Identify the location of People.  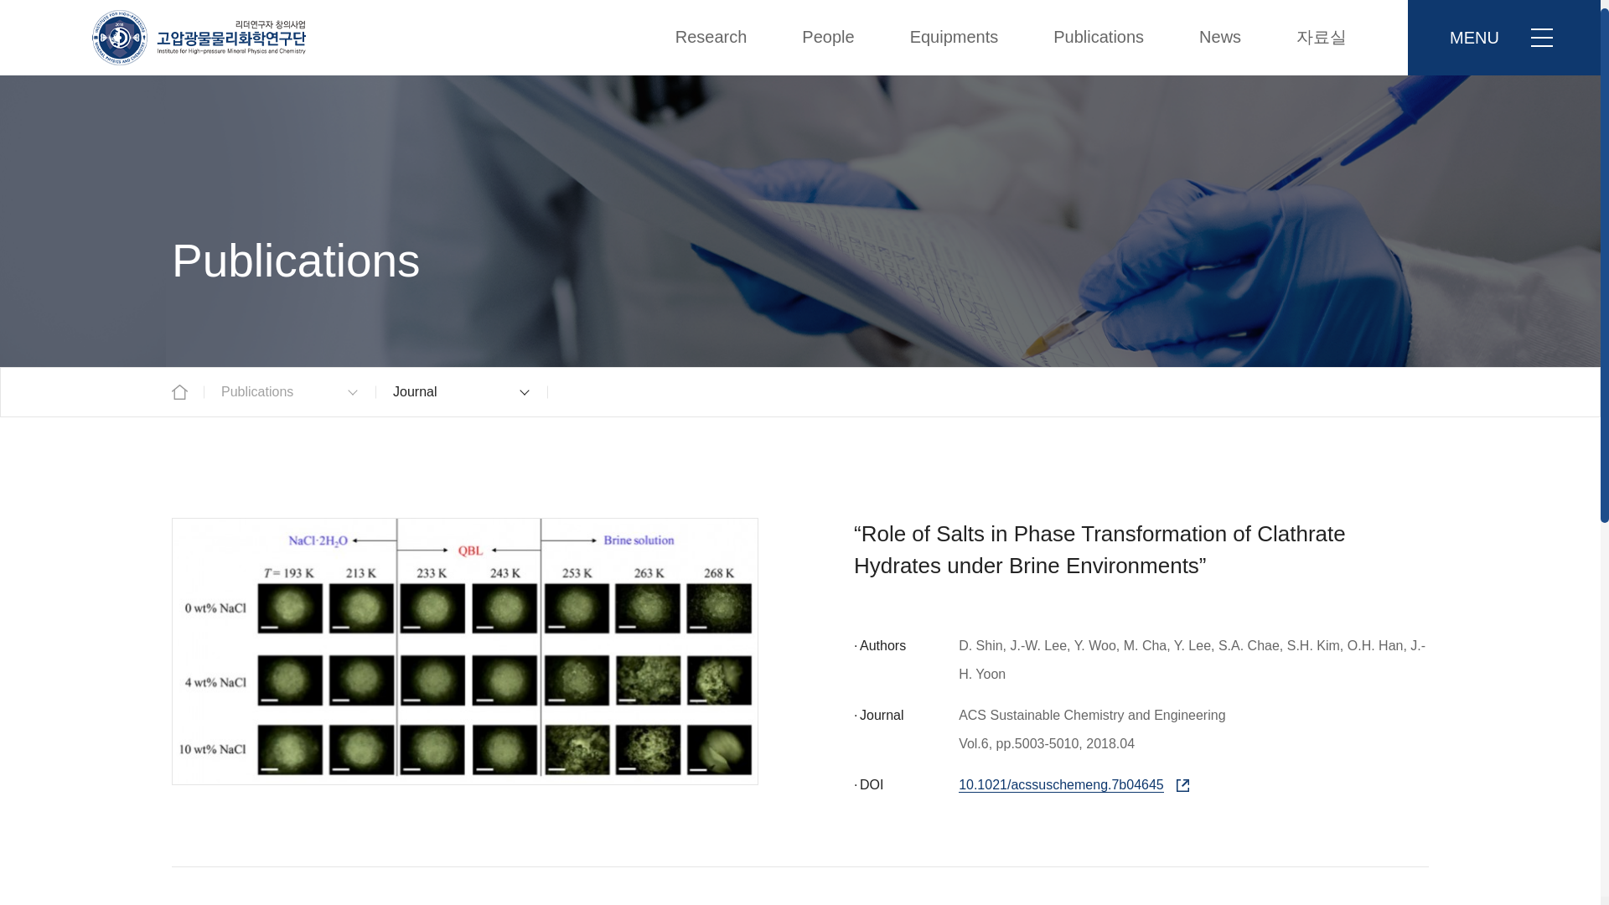
(828, 37).